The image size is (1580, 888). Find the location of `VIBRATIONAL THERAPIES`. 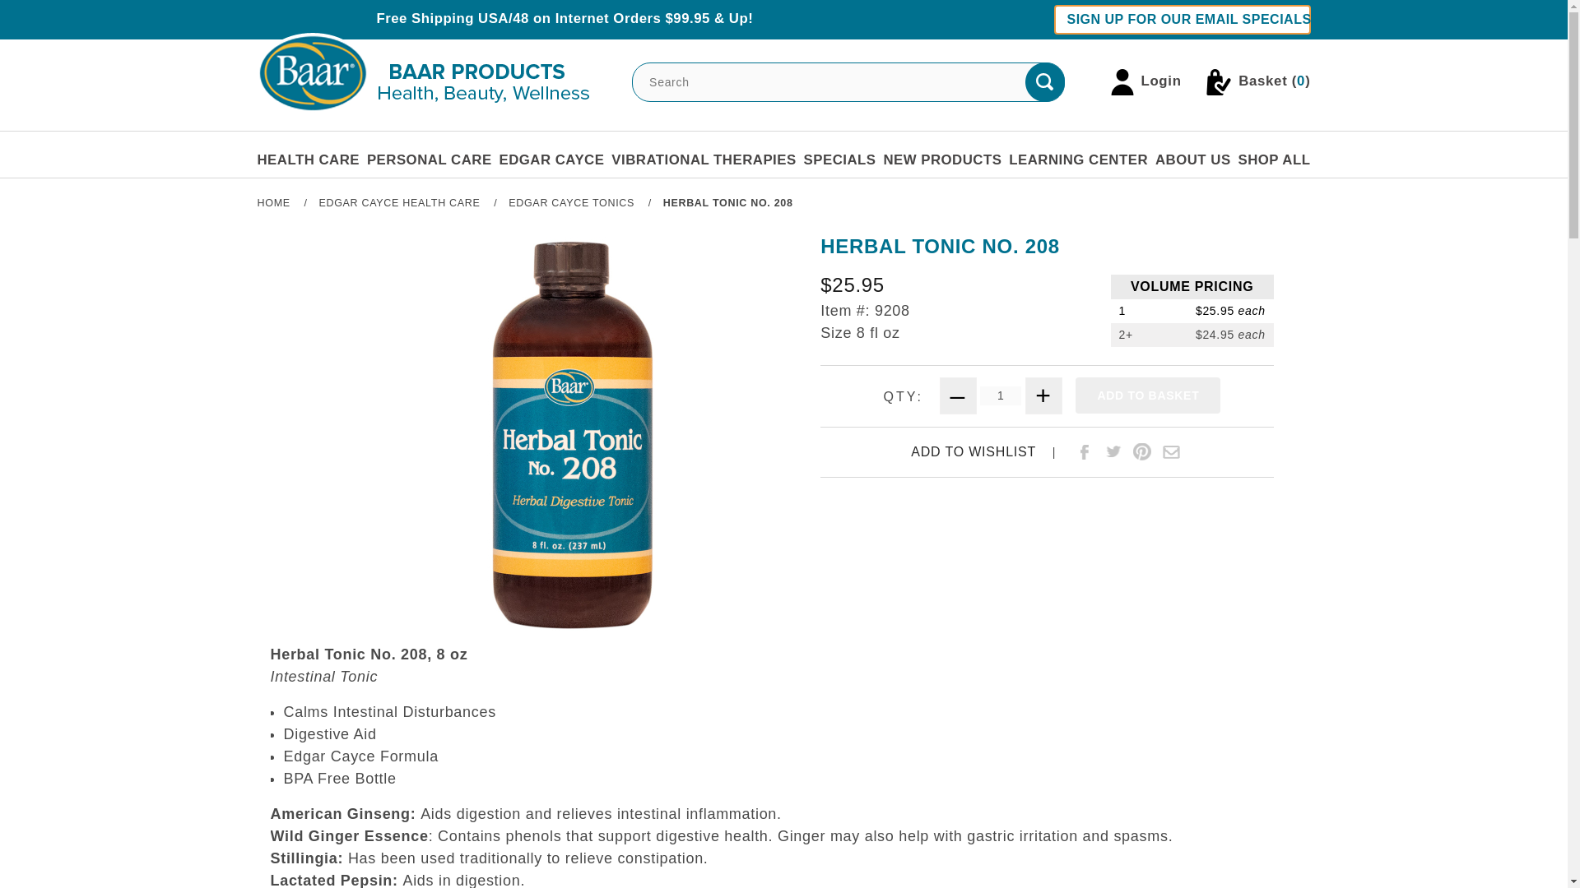

VIBRATIONAL THERAPIES is located at coordinates (704, 160).